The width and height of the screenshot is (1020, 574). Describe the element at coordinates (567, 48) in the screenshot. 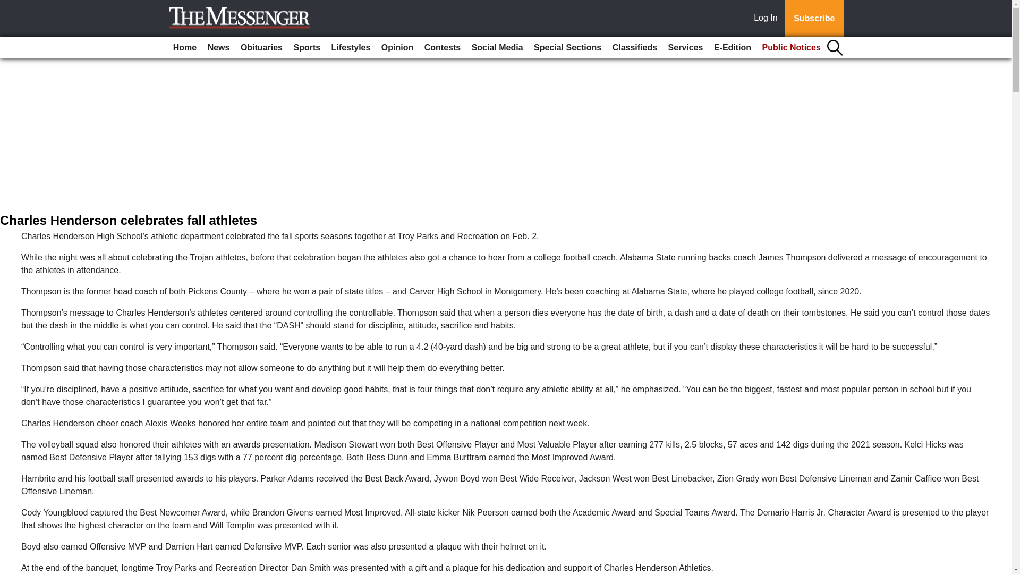

I see `Special Sections` at that location.